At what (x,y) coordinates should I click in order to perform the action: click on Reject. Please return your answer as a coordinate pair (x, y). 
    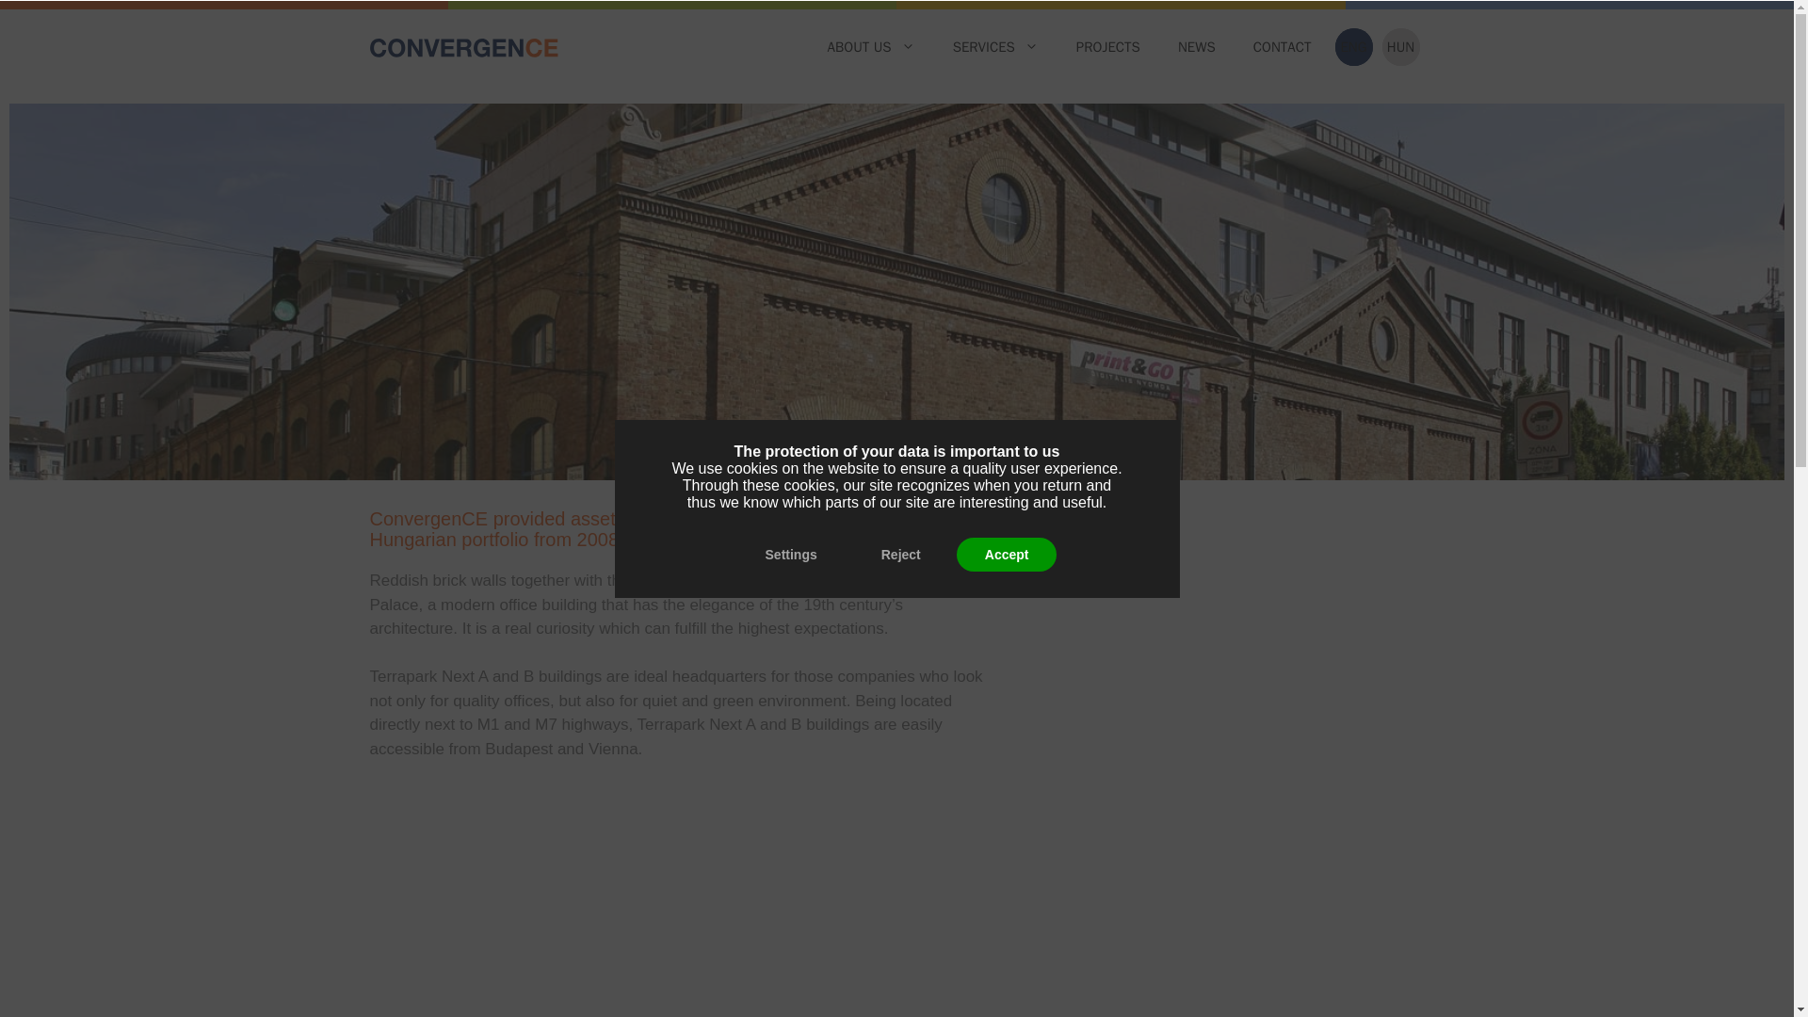
    Looking at the image, I should click on (901, 554).